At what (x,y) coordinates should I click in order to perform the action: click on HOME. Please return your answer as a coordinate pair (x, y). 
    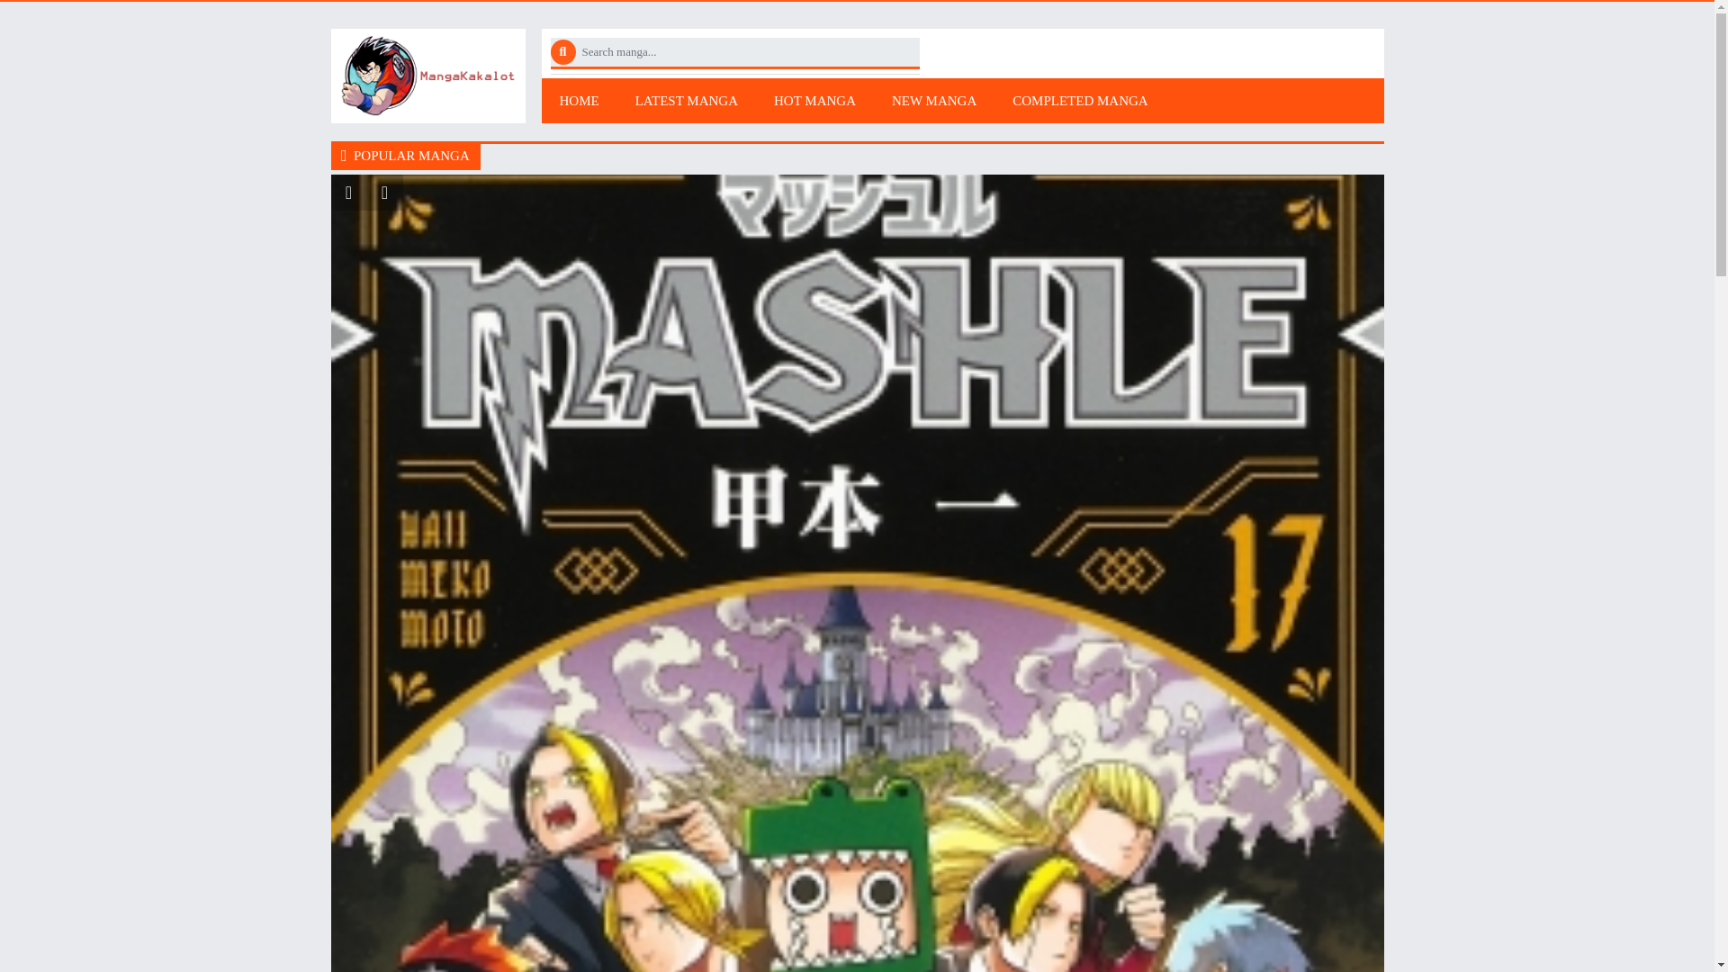
    Looking at the image, I should click on (580, 100).